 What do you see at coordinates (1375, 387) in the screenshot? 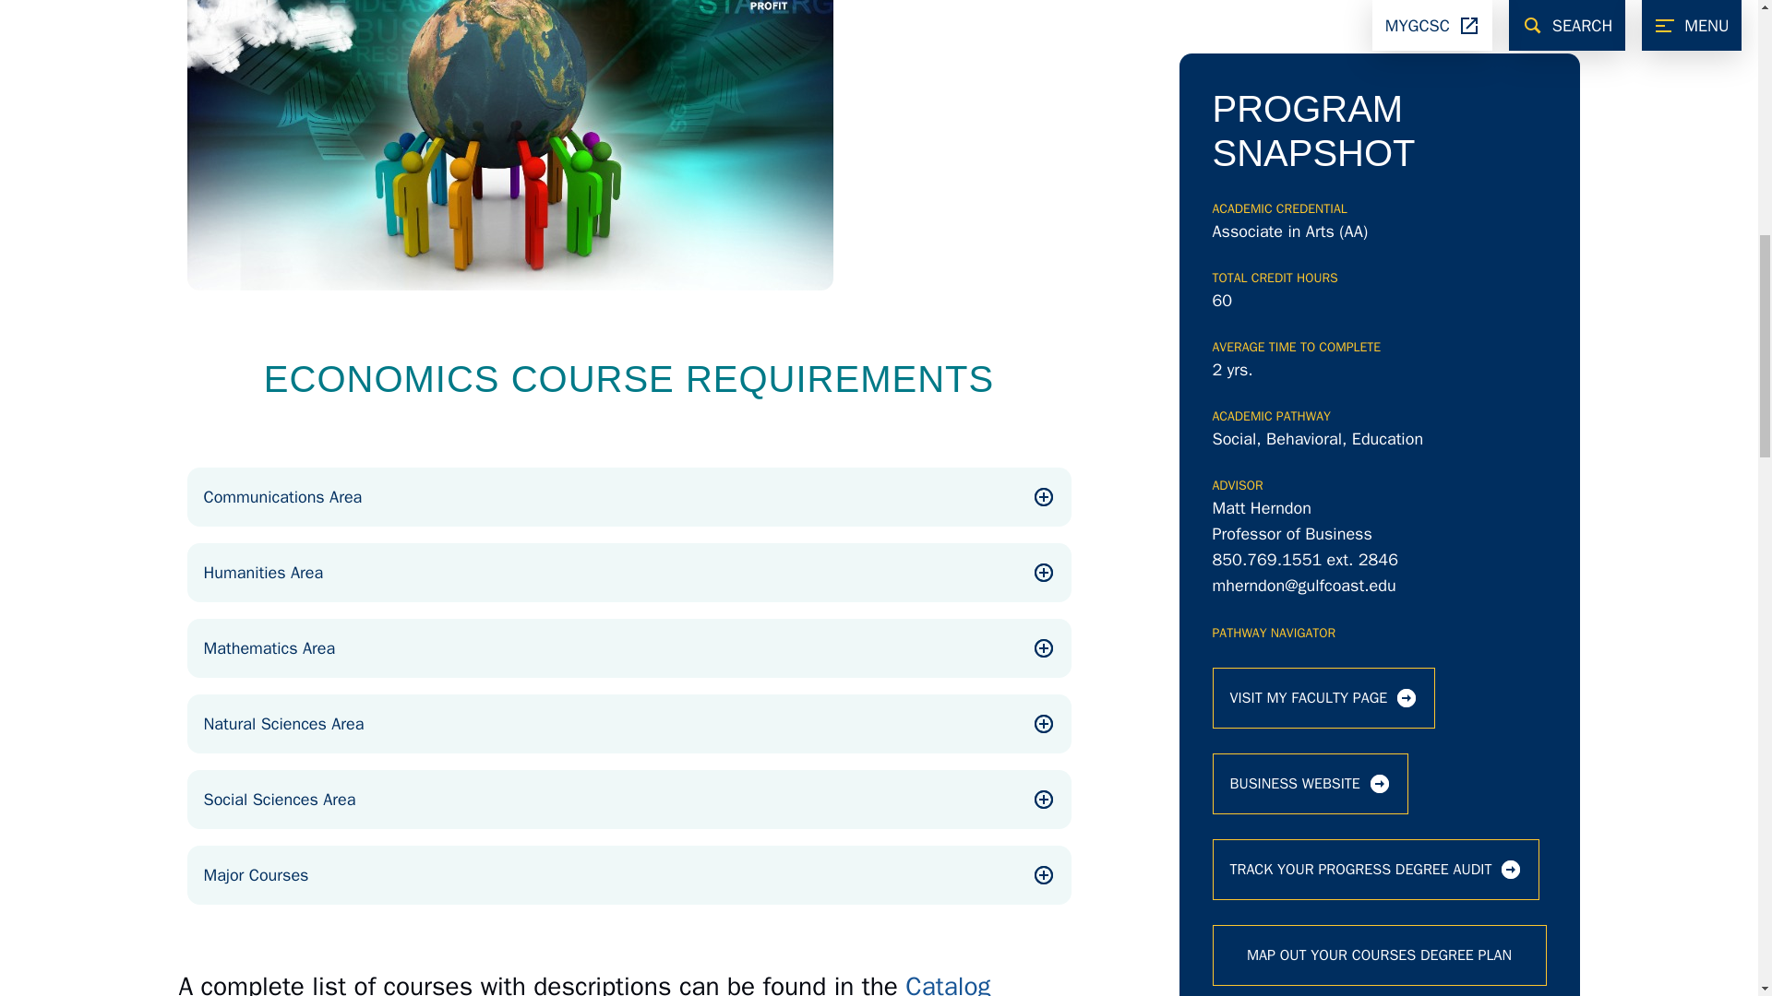
I see `TRACK YOUR PROGRESS DEGREE AUDIT` at bounding box center [1375, 387].